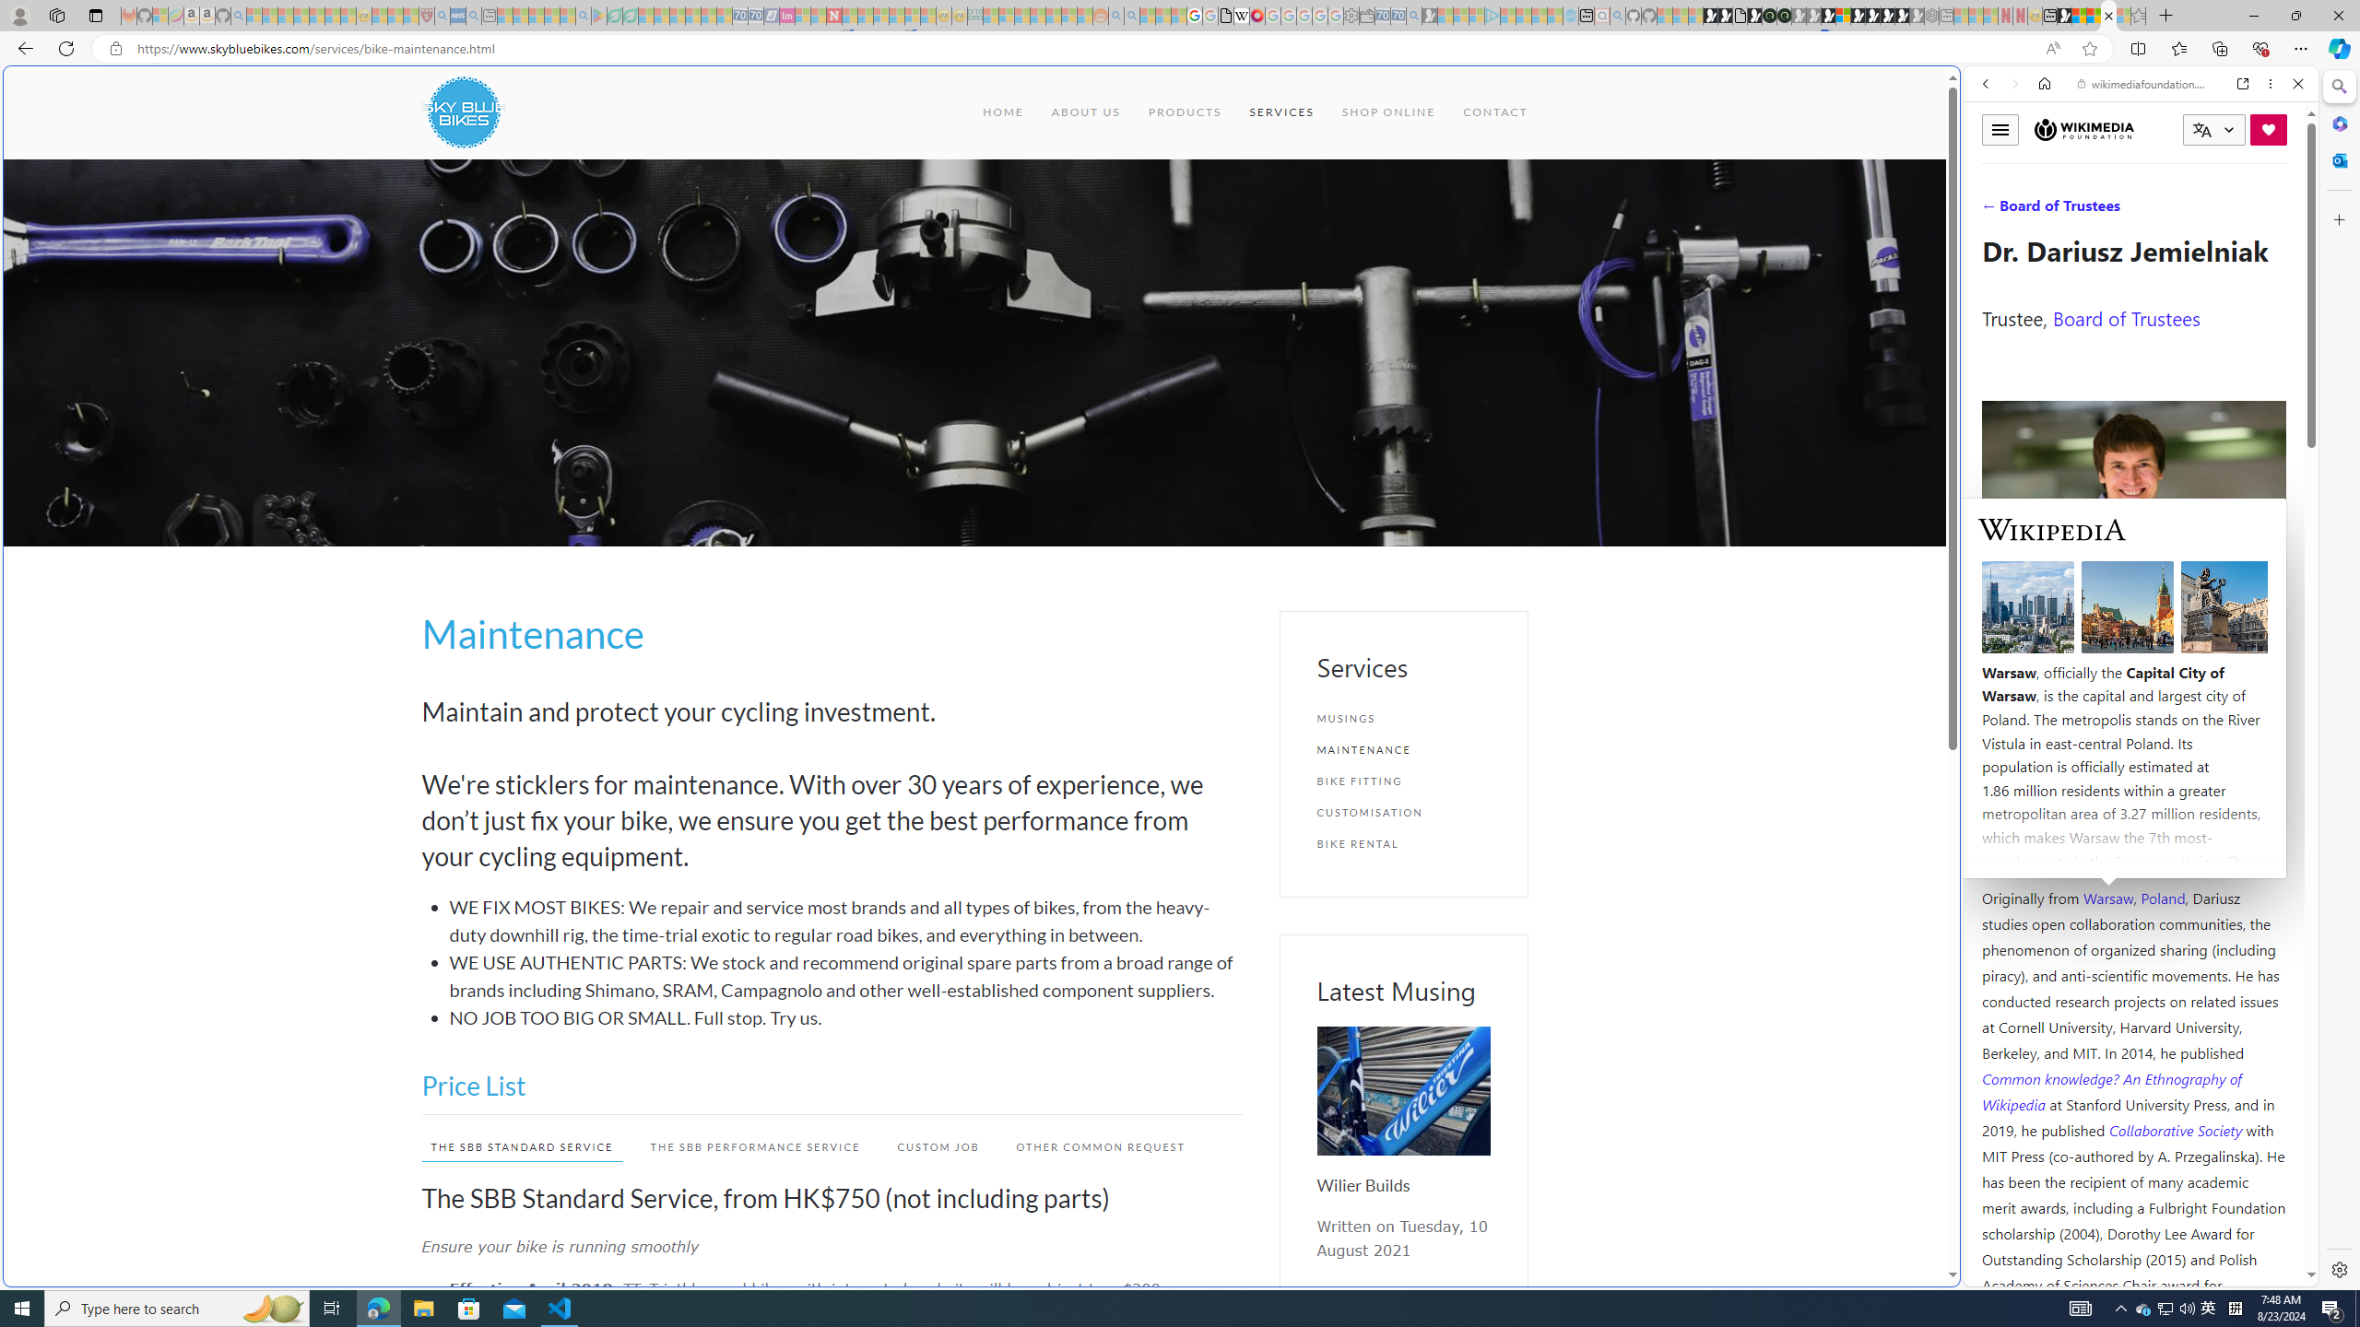  What do you see at coordinates (1812, 1108) in the screenshot?
I see `google_privacy_policy_zh-CN.pdf` at bounding box center [1812, 1108].